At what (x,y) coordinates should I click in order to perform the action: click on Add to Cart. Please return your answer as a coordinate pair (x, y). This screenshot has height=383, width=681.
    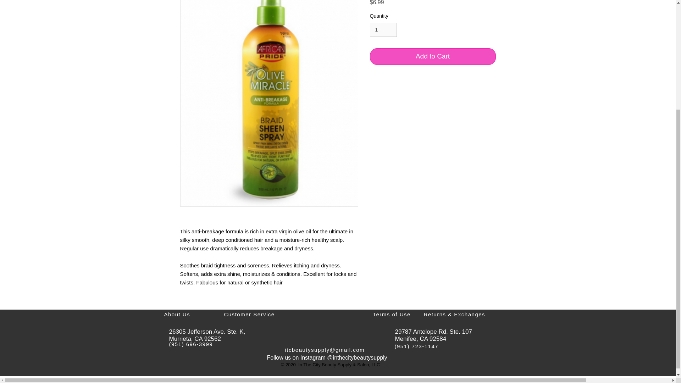
    Looking at the image, I should click on (433, 56).